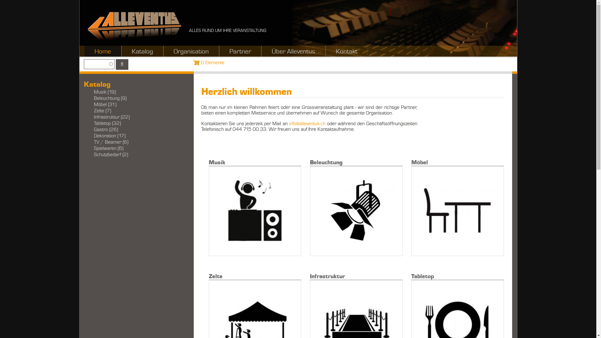 The image size is (601, 338). Describe the element at coordinates (307, 124) in the screenshot. I see `info@alleventus.ch` at that location.